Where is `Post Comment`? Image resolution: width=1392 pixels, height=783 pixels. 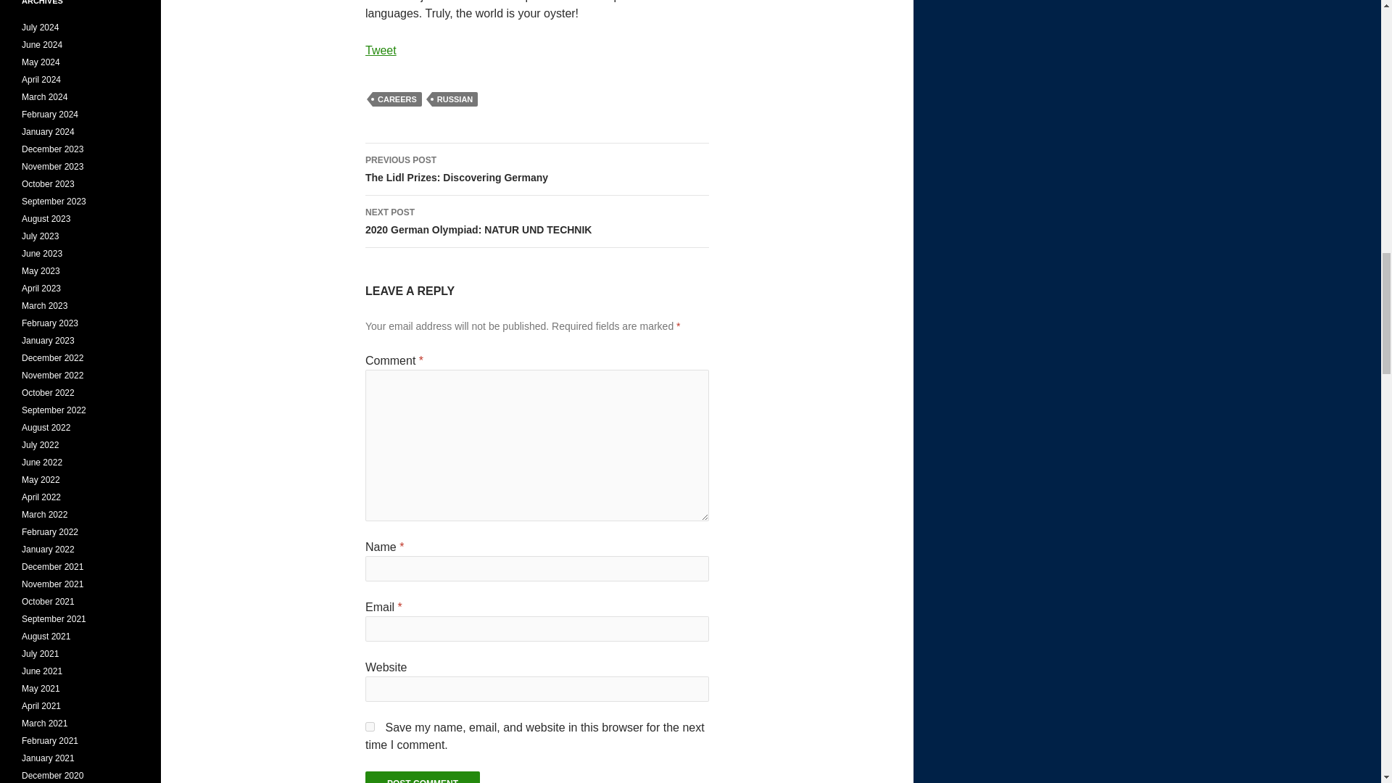
Post Comment is located at coordinates (422, 777).